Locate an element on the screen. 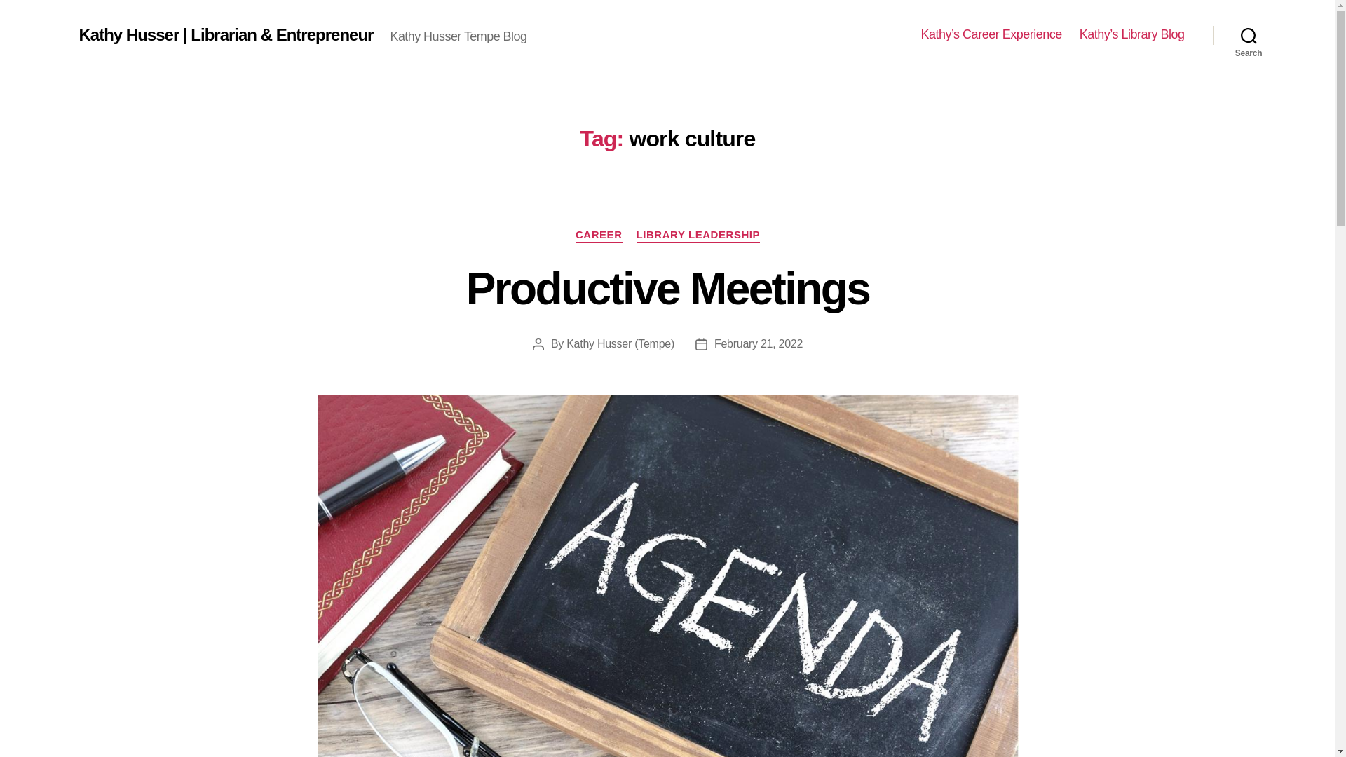 This screenshot has width=1346, height=757. CAREER is located at coordinates (599, 236).